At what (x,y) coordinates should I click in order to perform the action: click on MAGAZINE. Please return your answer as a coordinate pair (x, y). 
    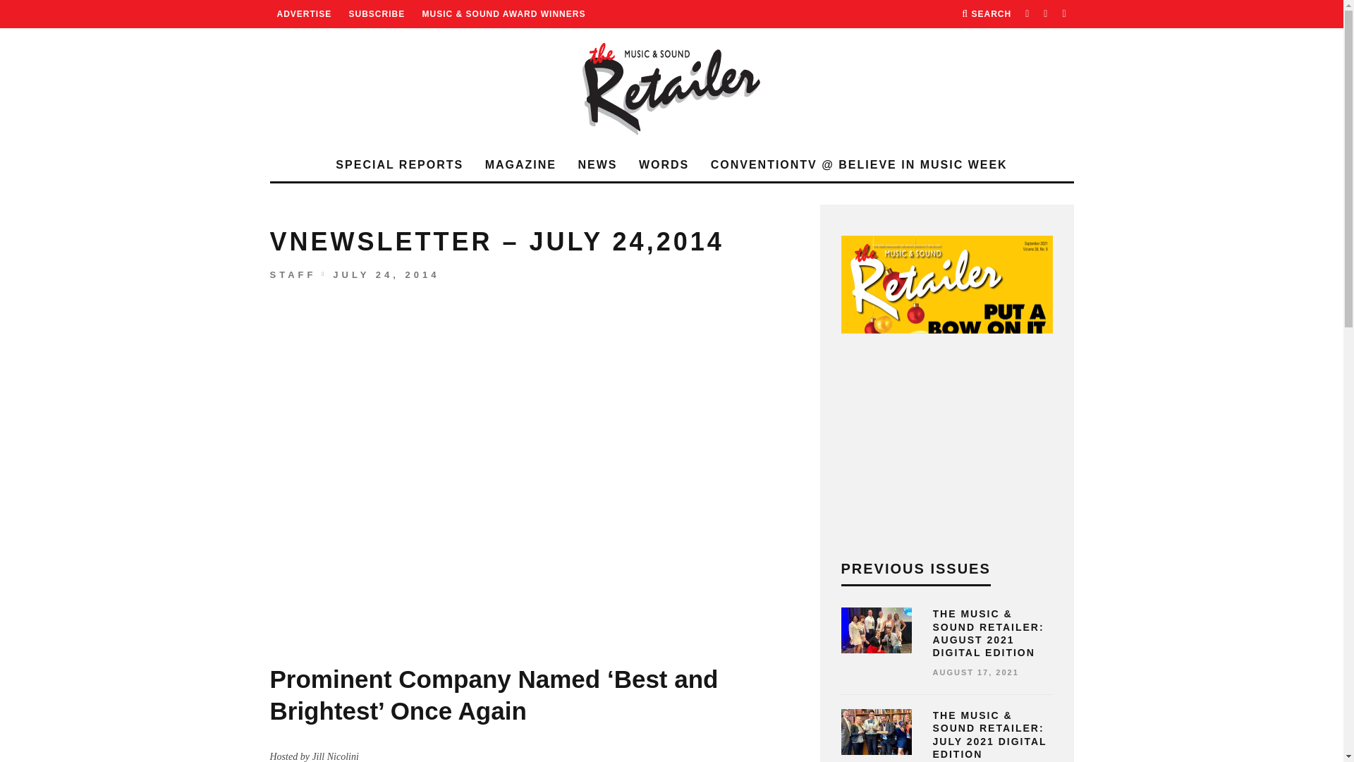
    Looking at the image, I should click on (520, 165).